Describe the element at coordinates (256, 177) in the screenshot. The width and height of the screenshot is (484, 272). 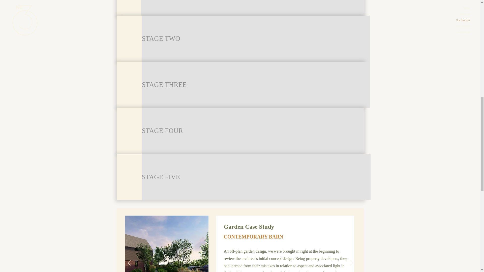
I see `STAGE FIVE` at that location.